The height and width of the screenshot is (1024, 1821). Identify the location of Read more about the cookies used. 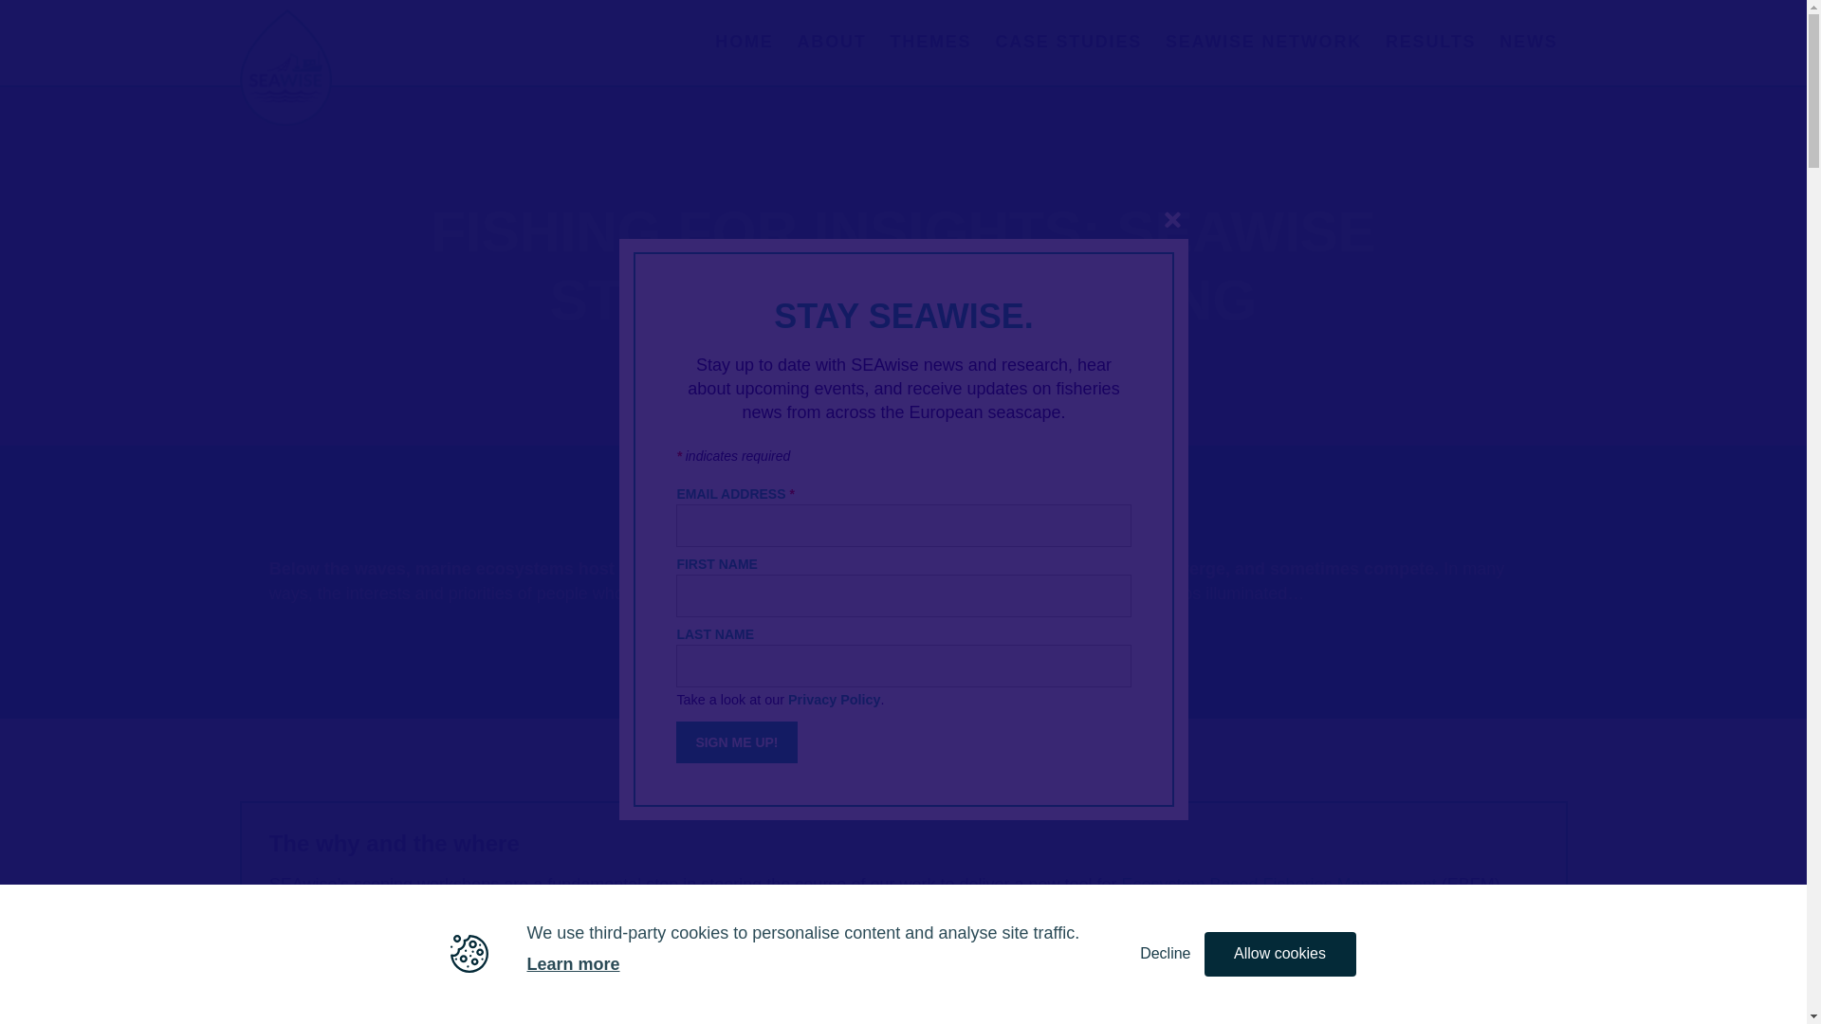
(572, 965).